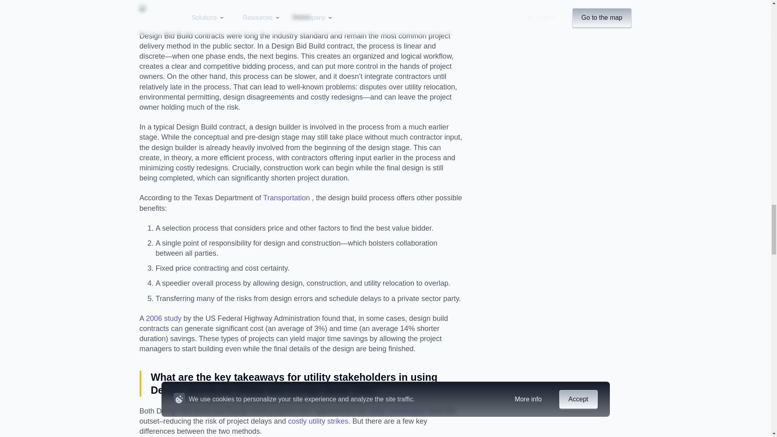 The width and height of the screenshot is (777, 437). I want to click on Transportation, so click(287, 197).